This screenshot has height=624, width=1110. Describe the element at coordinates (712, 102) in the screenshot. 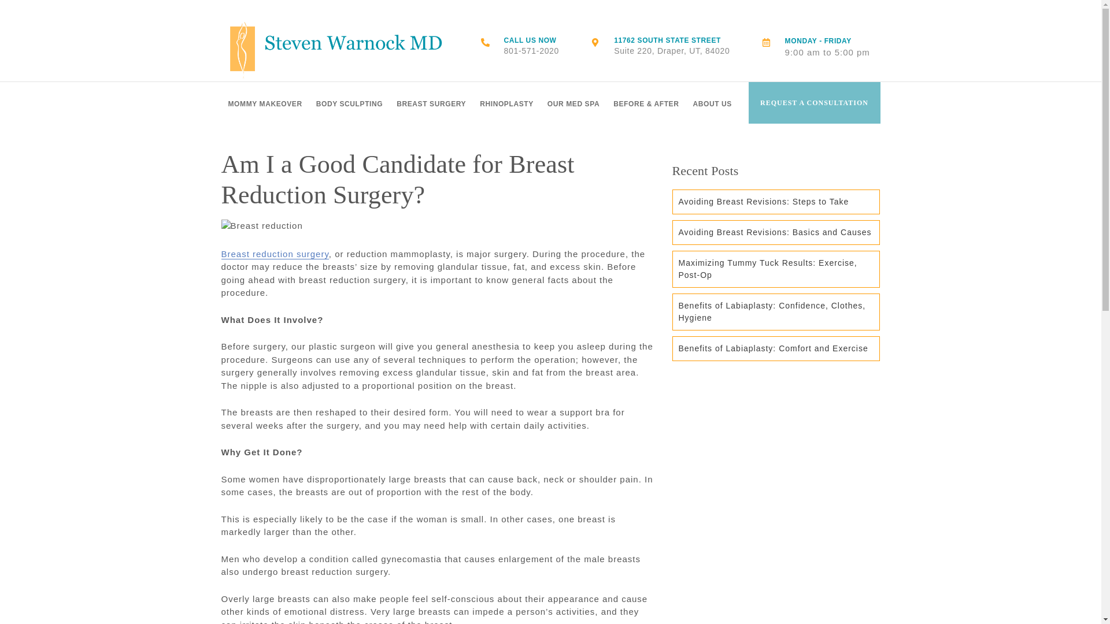

I see `ABOUT US` at that location.